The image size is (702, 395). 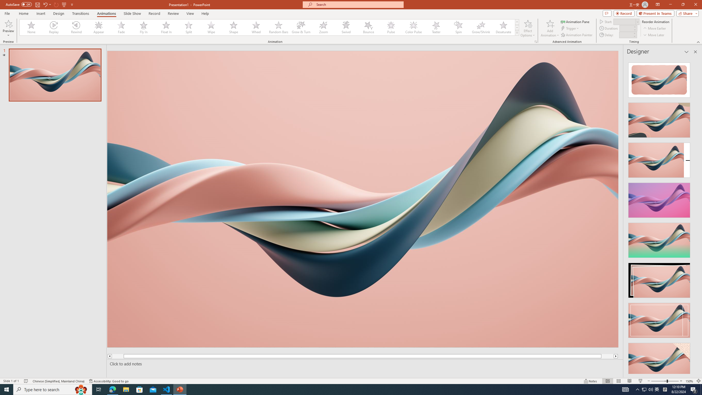 What do you see at coordinates (166, 27) in the screenshot?
I see `Float In` at bounding box center [166, 27].